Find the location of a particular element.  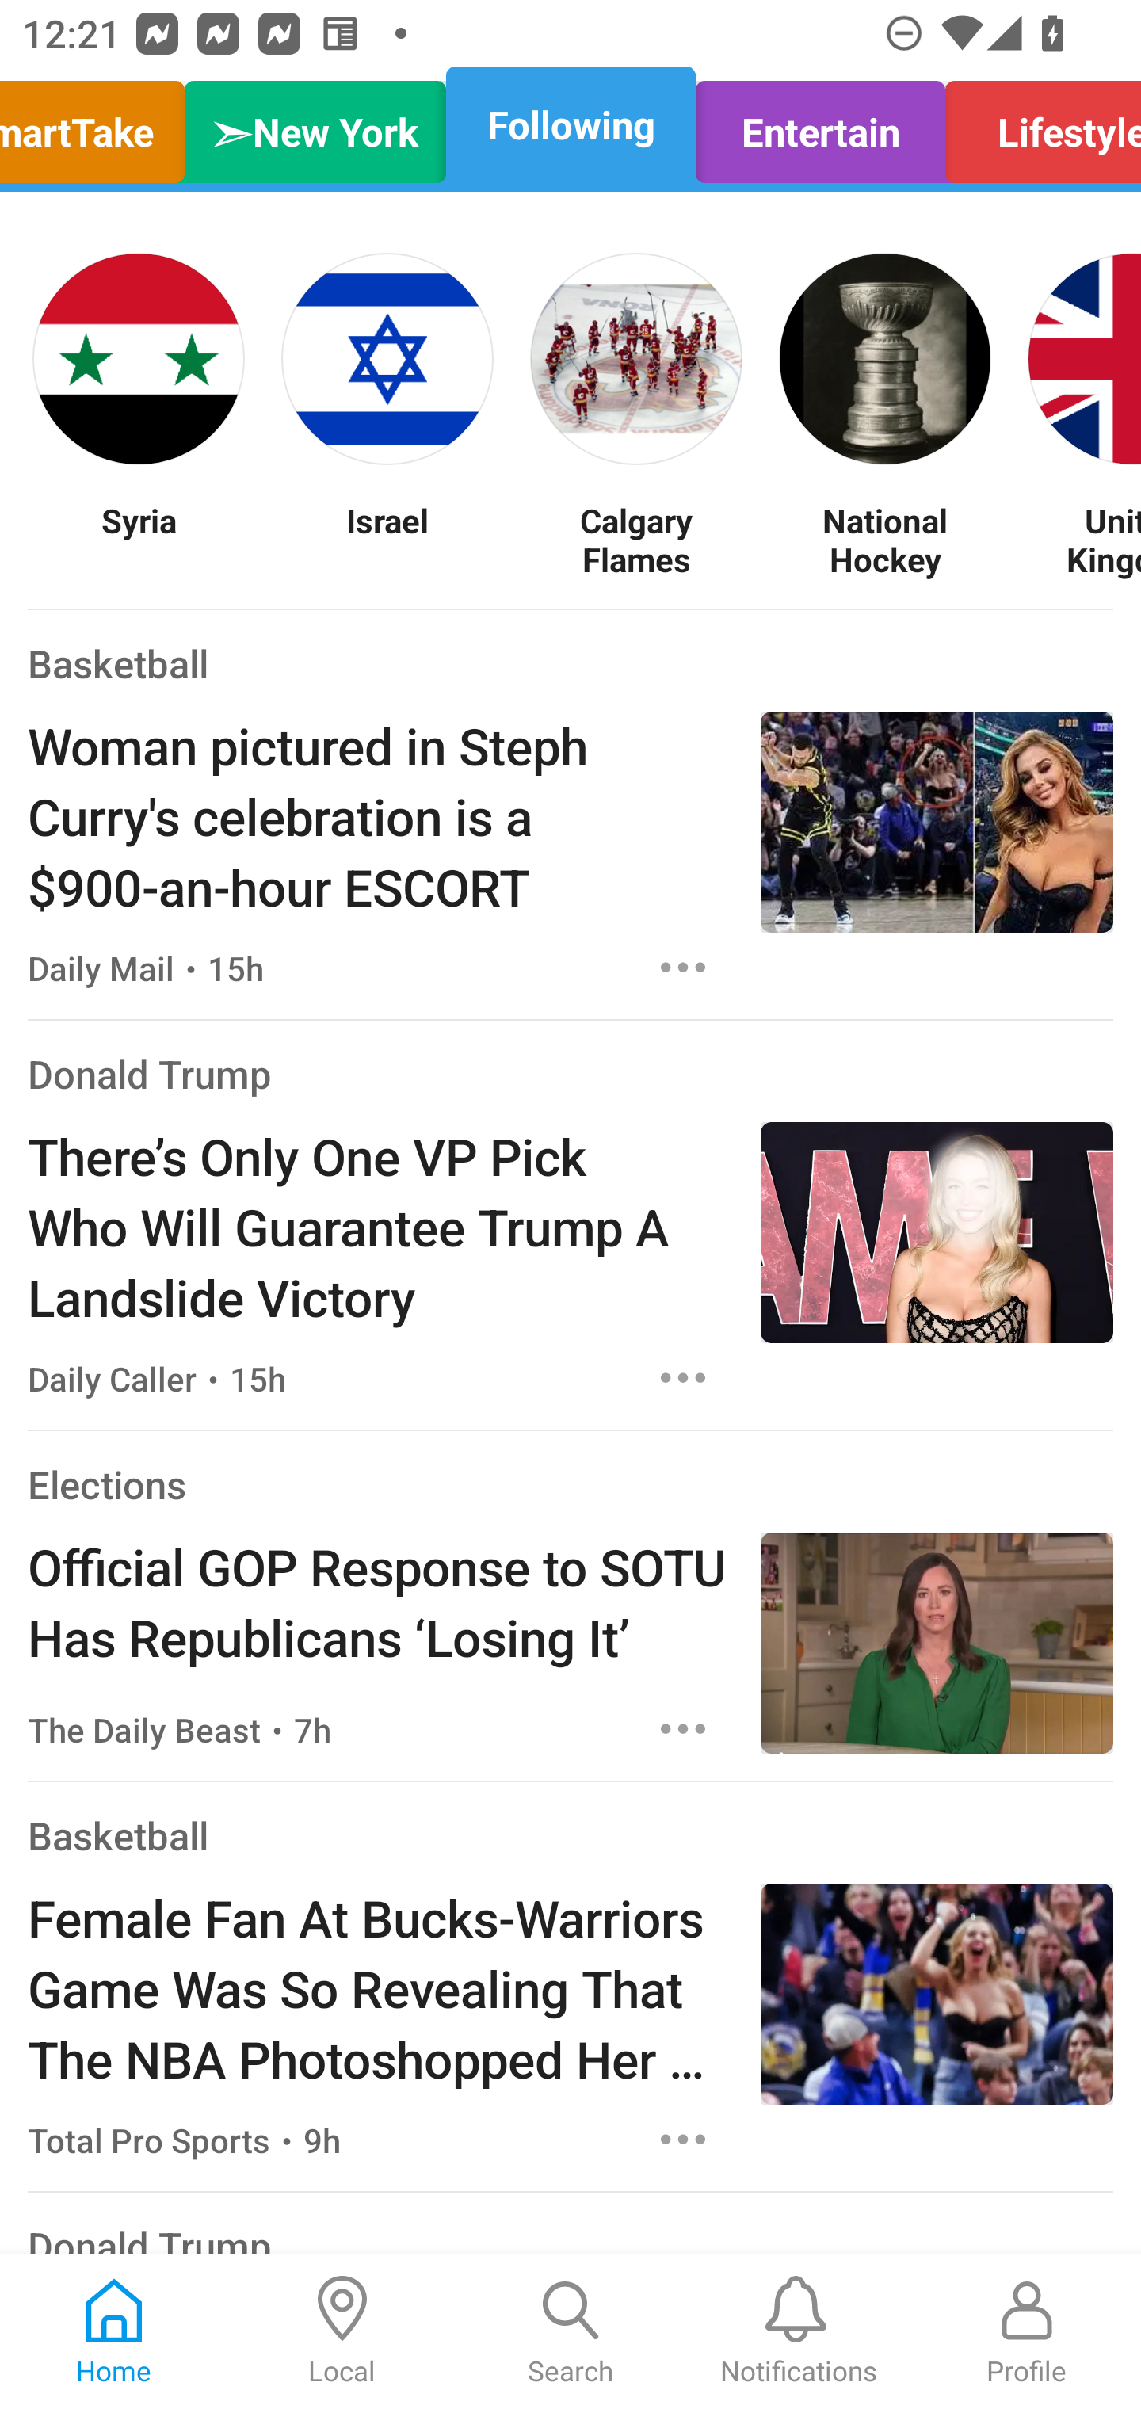

National Hockey League is located at coordinates (884, 539).